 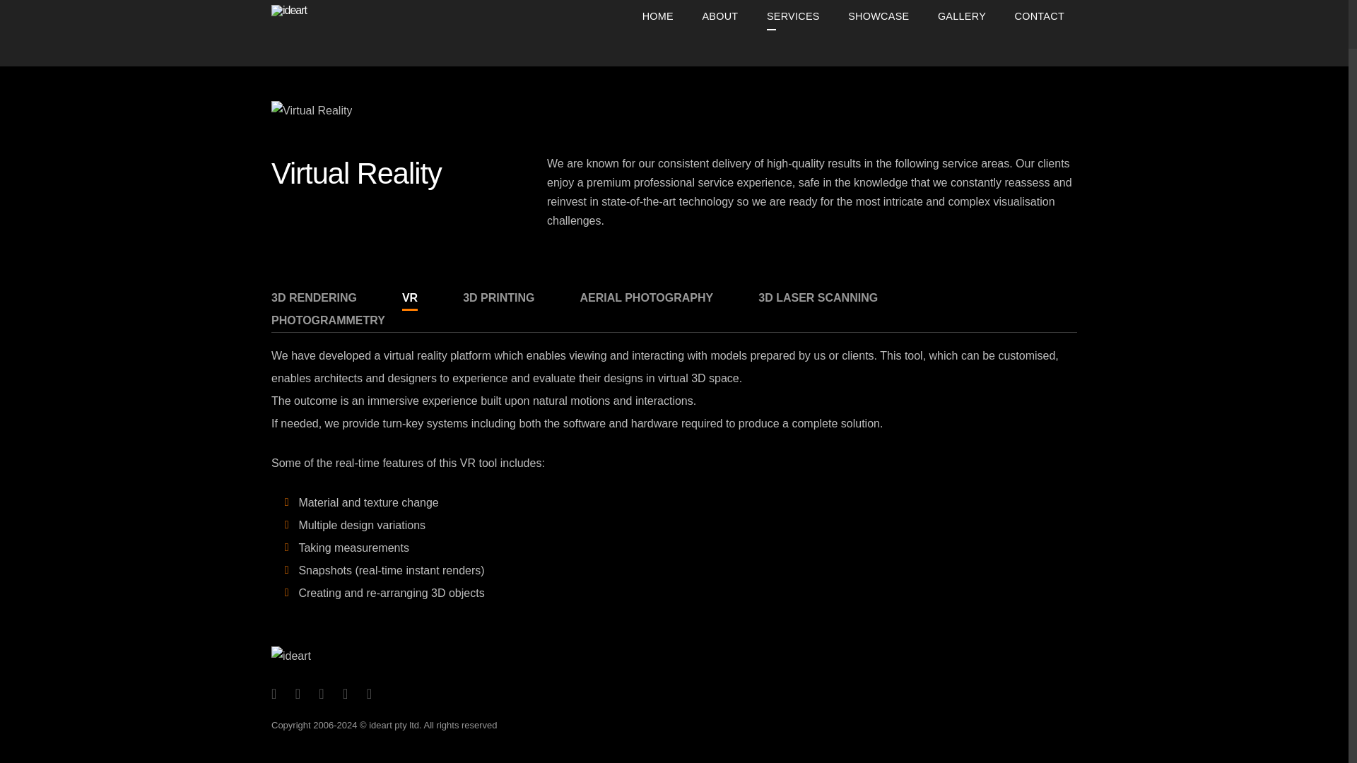 What do you see at coordinates (793, 17) in the screenshot?
I see `SERVICES` at bounding box center [793, 17].